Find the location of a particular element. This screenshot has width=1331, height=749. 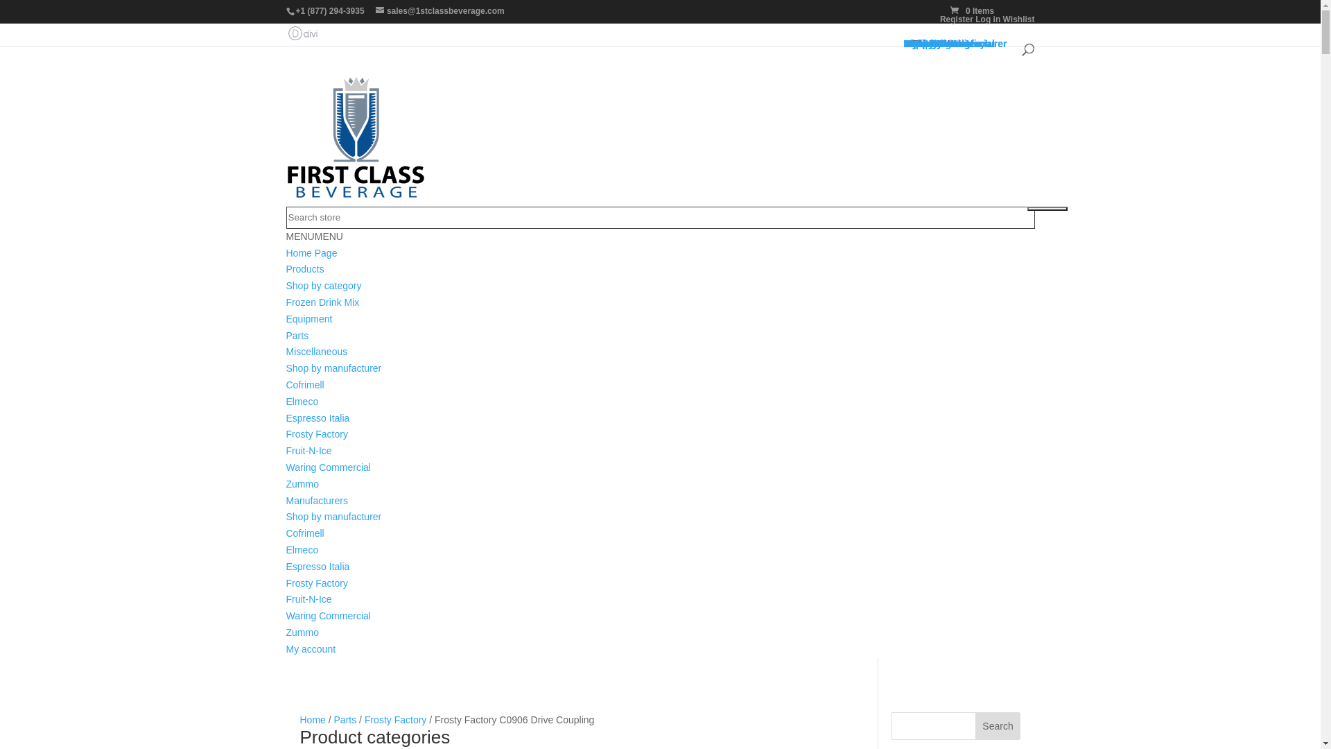

Espresso Italia is located at coordinates (317, 567).